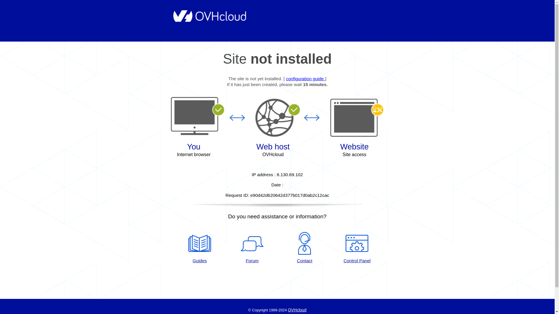  I want to click on OVHcloud, so click(297, 310).